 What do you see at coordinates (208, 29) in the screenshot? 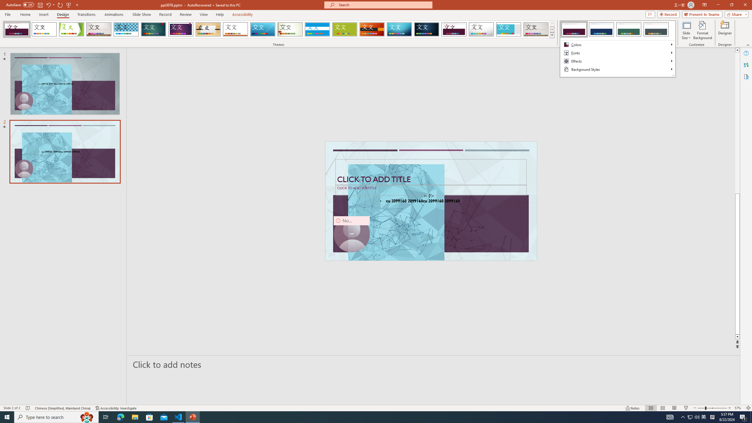
I see `Ion` at bounding box center [208, 29].